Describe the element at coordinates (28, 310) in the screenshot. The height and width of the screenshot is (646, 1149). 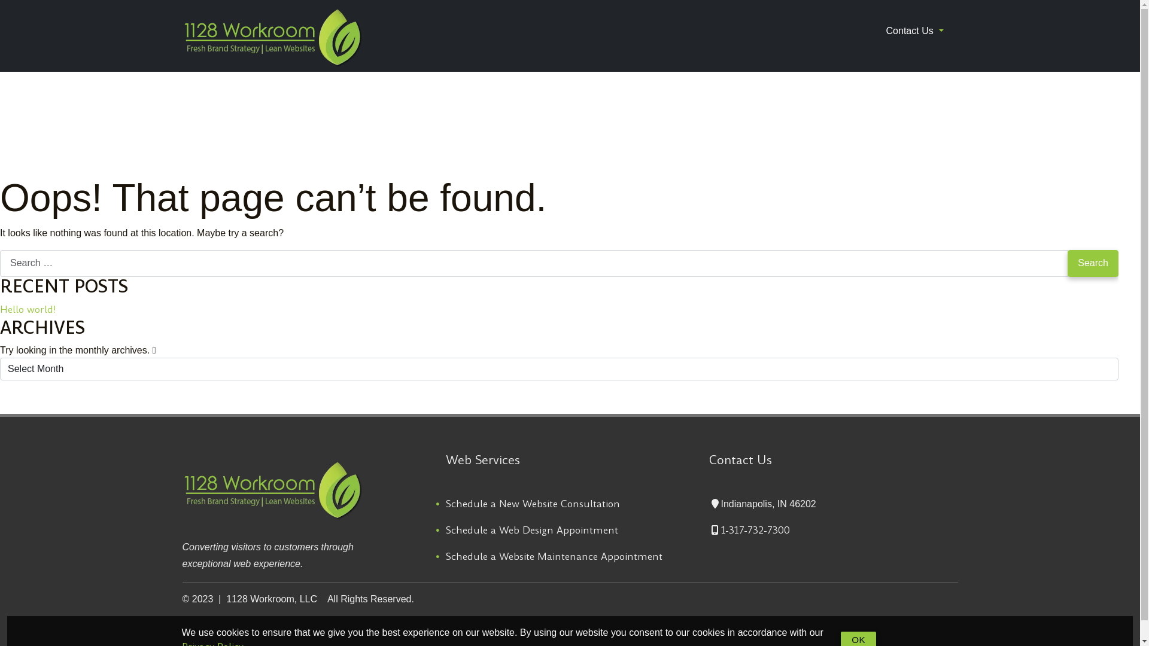
I see `Hello world!` at that location.